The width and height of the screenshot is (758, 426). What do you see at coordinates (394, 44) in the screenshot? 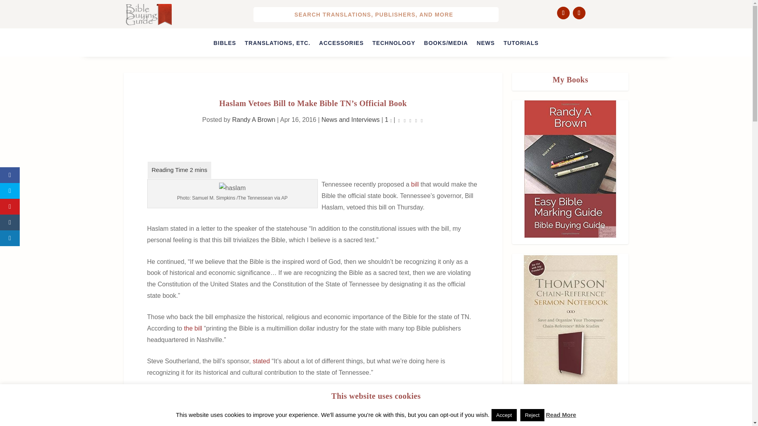
I see `TECHNOLOGY` at bounding box center [394, 44].